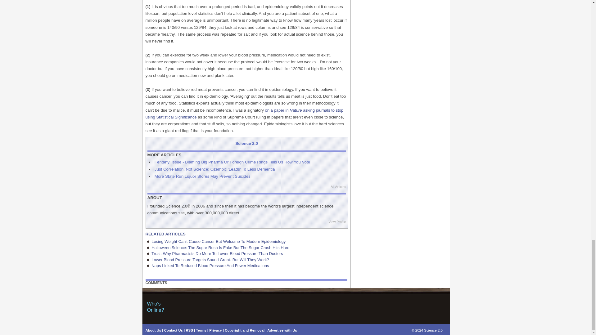  Describe the element at coordinates (245, 330) in the screenshot. I see `Copyright Terms.` at that location.